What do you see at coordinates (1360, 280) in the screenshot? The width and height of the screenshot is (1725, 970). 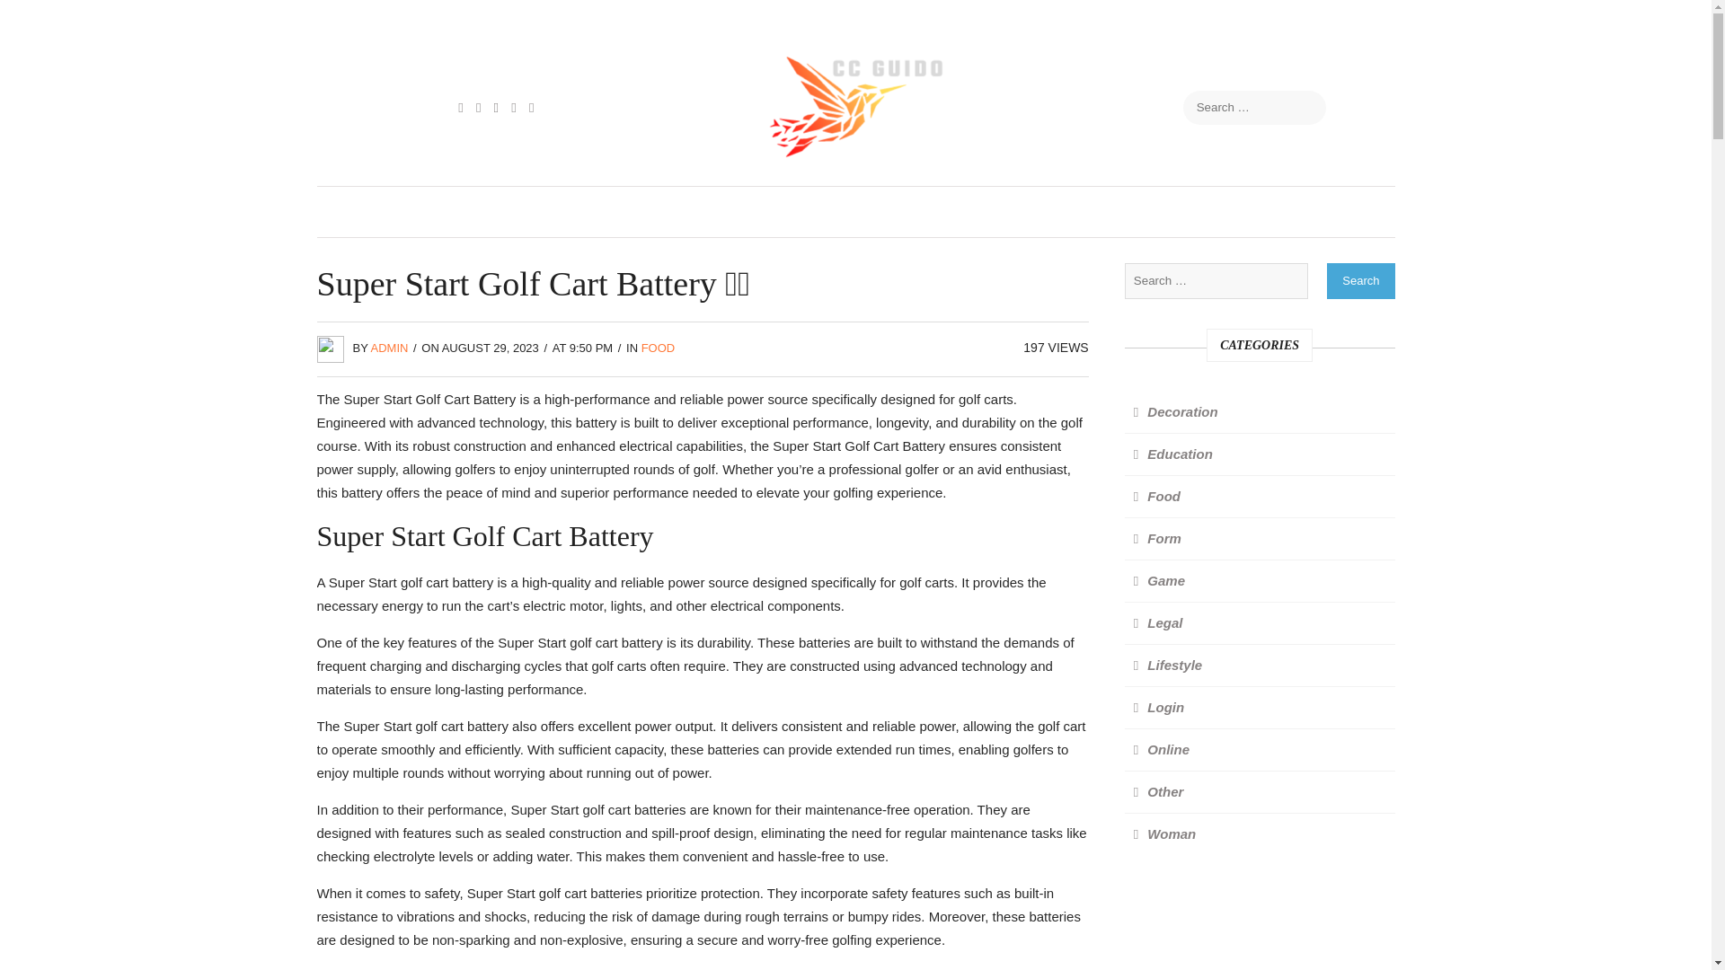 I see `Search` at bounding box center [1360, 280].